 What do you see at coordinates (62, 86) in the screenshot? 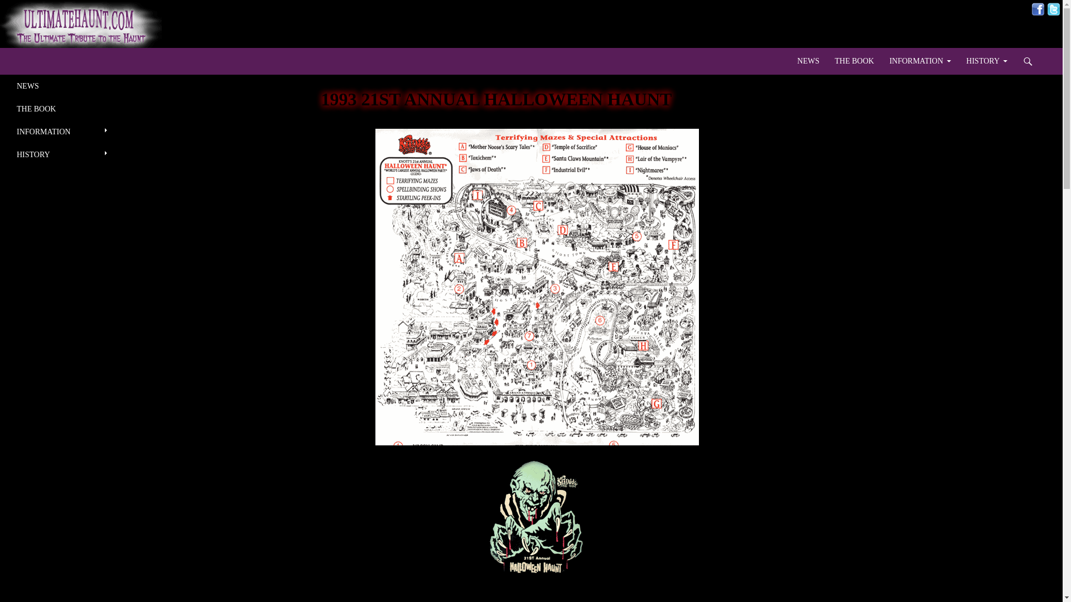
I see `NEWS` at bounding box center [62, 86].